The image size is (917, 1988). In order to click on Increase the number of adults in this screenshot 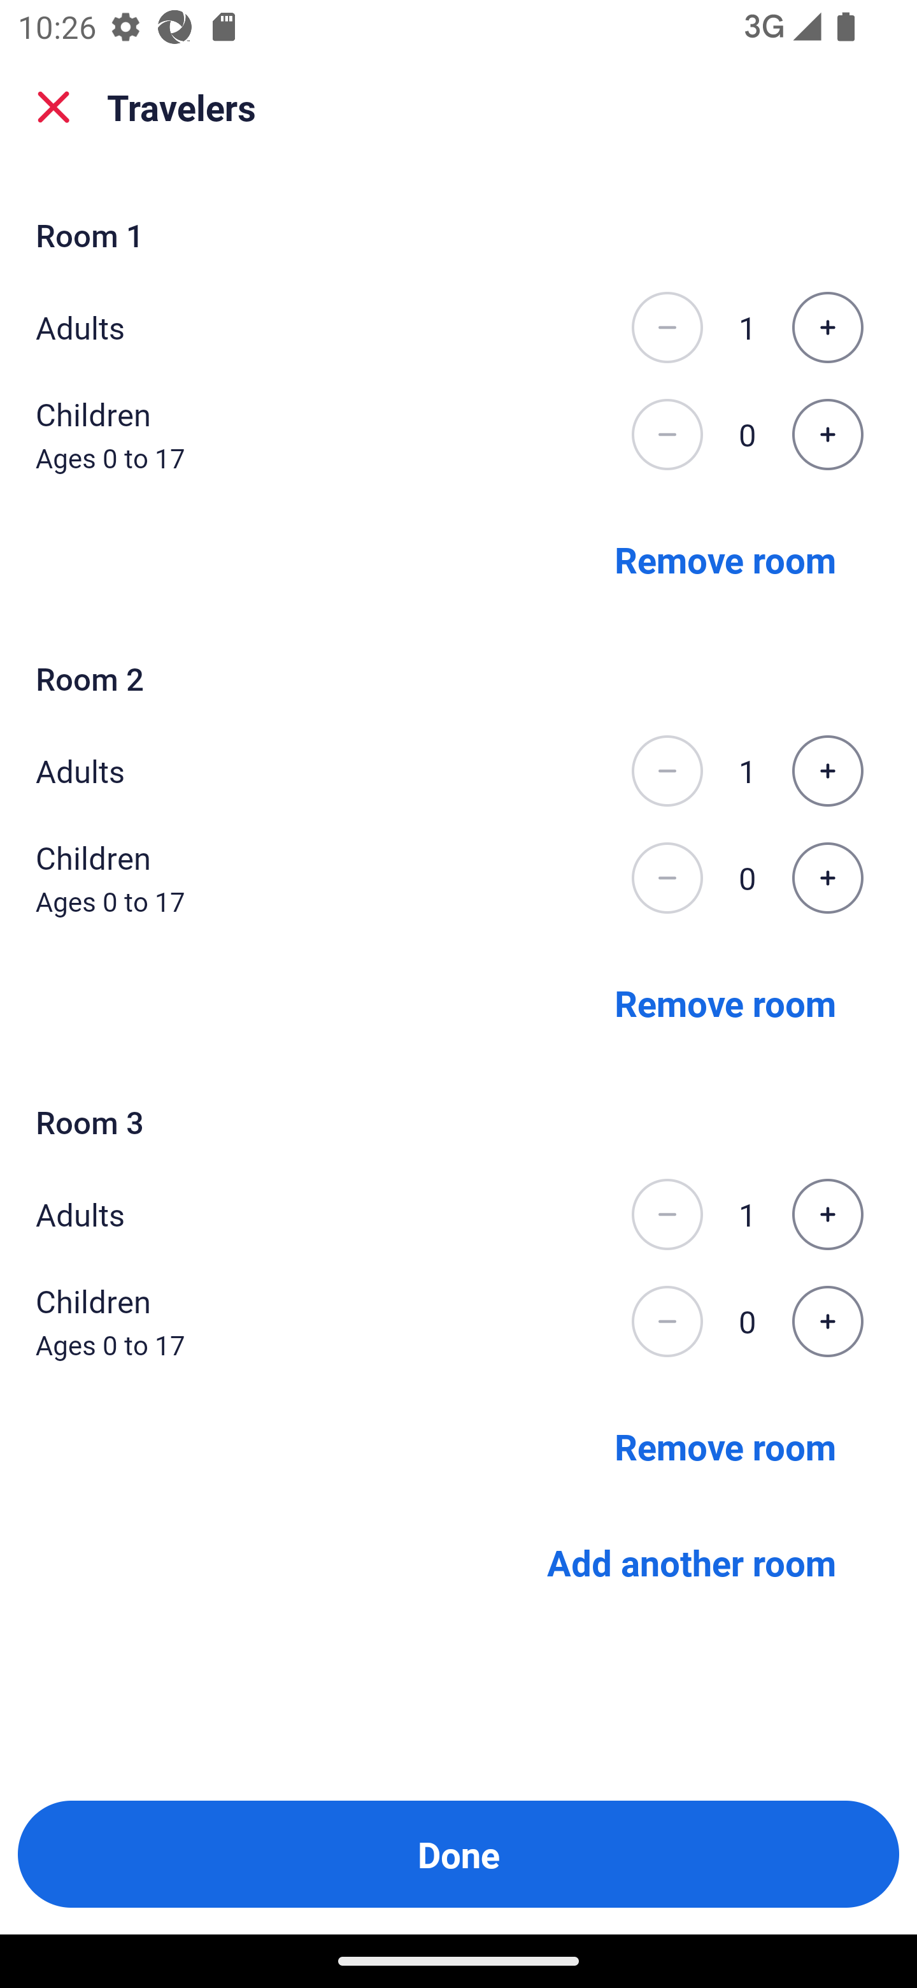, I will do `click(827, 771)`.